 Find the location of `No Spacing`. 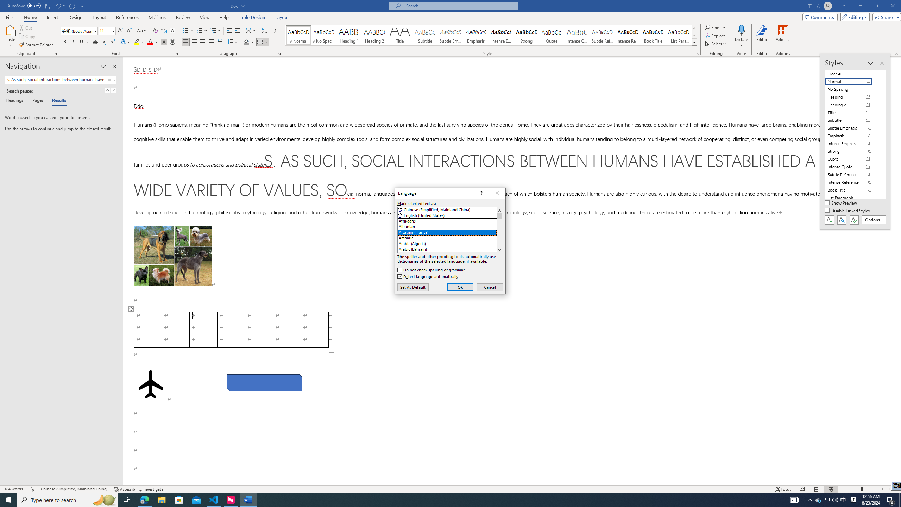

No Spacing is located at coordinates (852, 89).